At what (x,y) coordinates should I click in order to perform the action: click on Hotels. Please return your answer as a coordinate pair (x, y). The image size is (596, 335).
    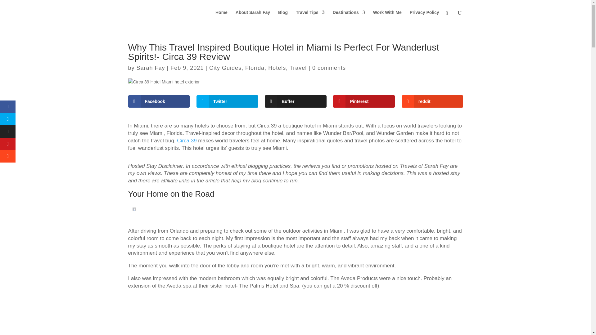
    Looking at the image, I should click on (277, 68).